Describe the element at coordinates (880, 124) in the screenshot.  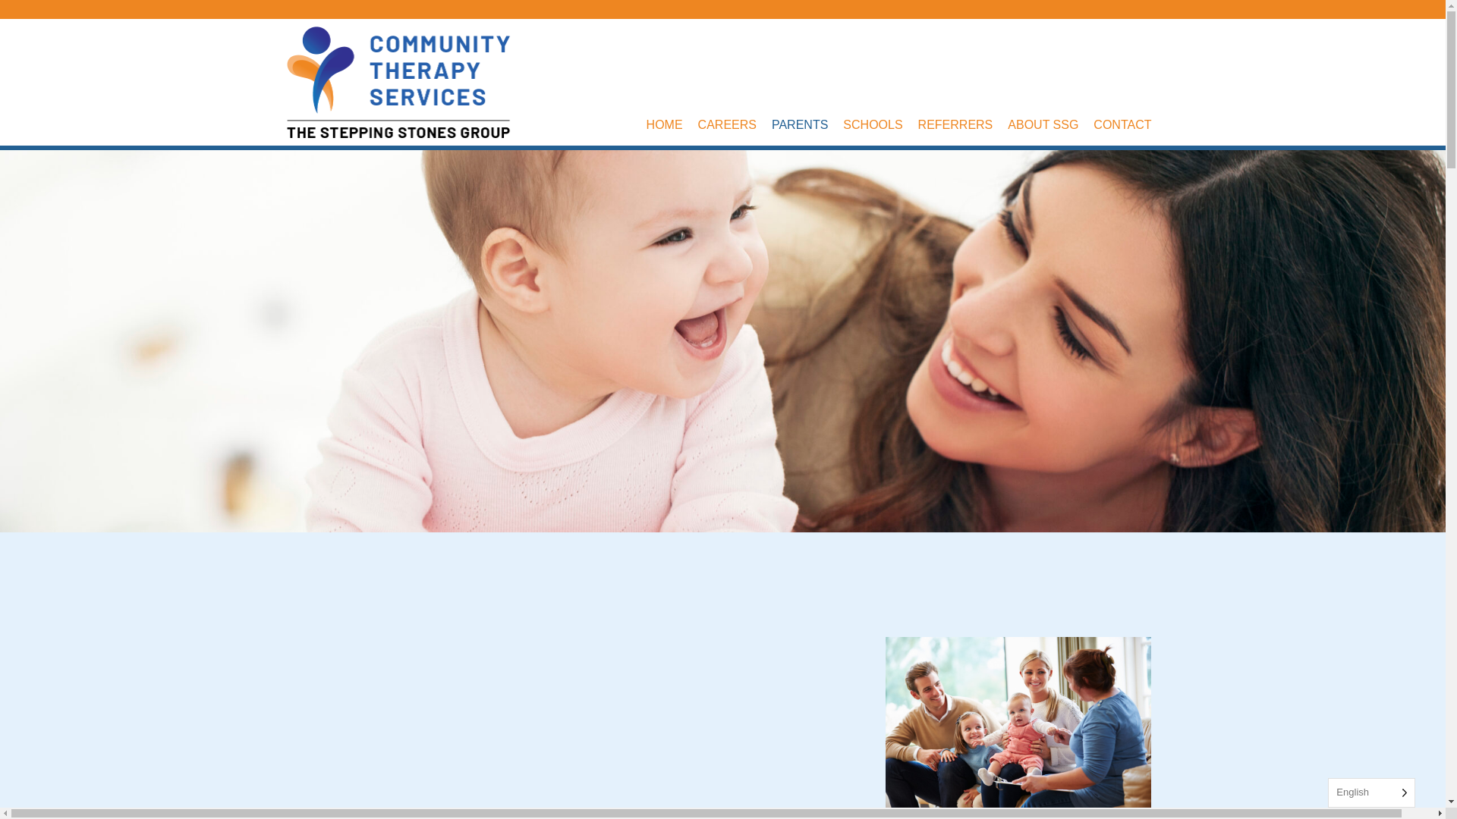
I see `Schools` at that location.